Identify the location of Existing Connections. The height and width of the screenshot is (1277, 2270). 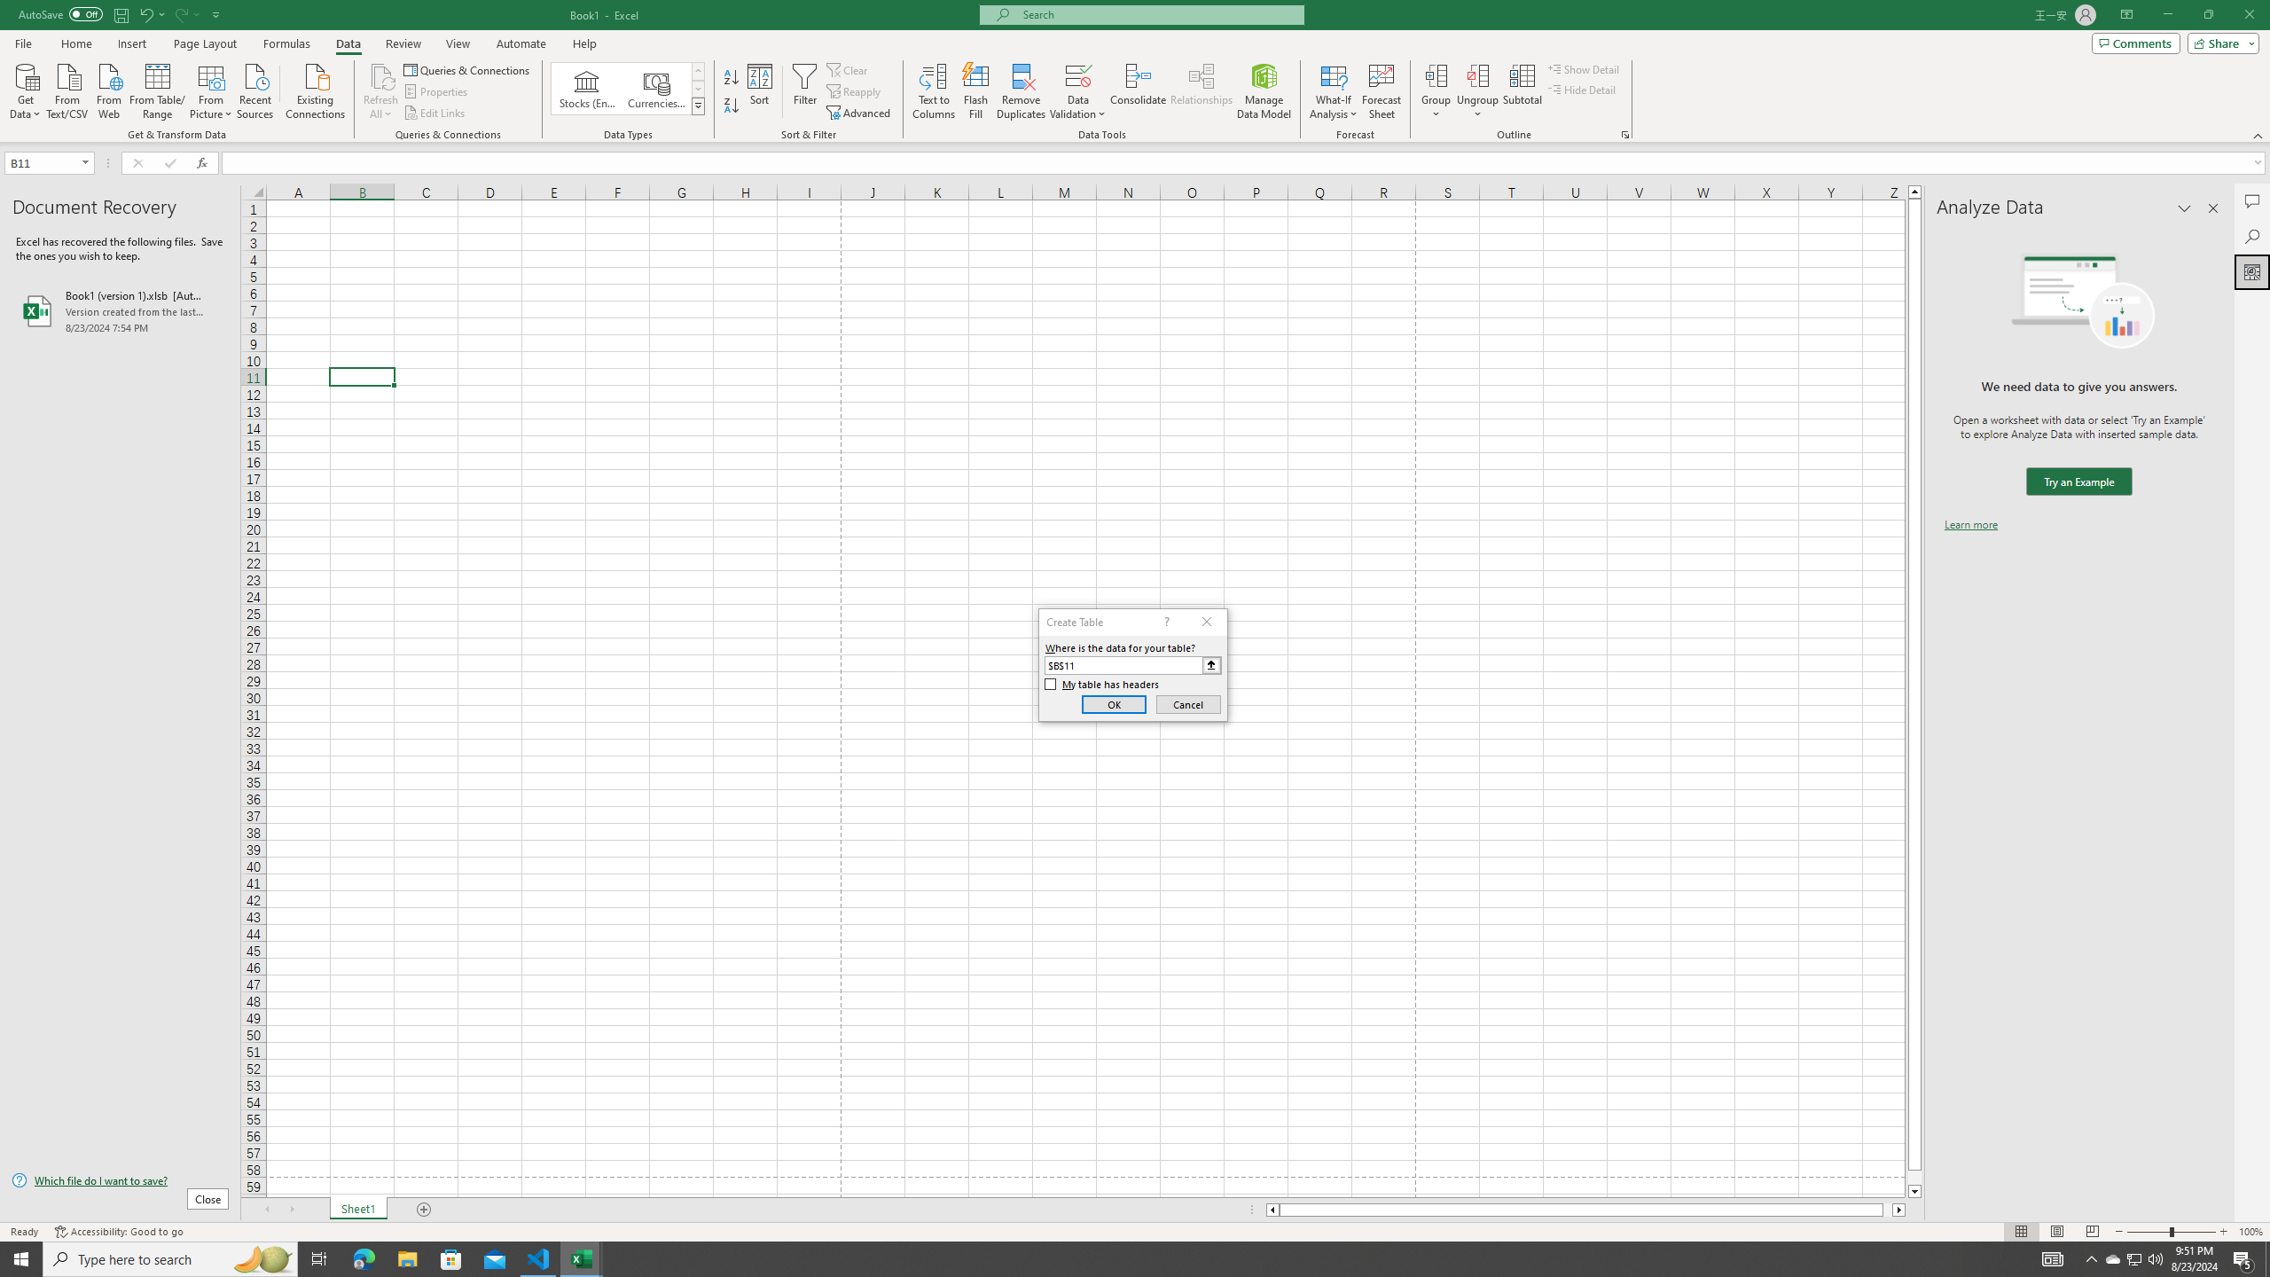
(316, 90).